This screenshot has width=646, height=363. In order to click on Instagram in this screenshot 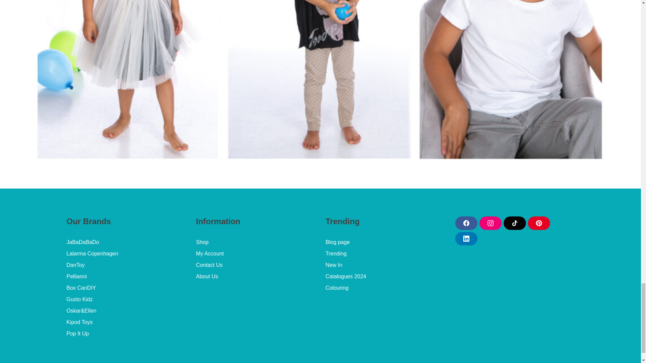, I will do `click(490, 223)`.